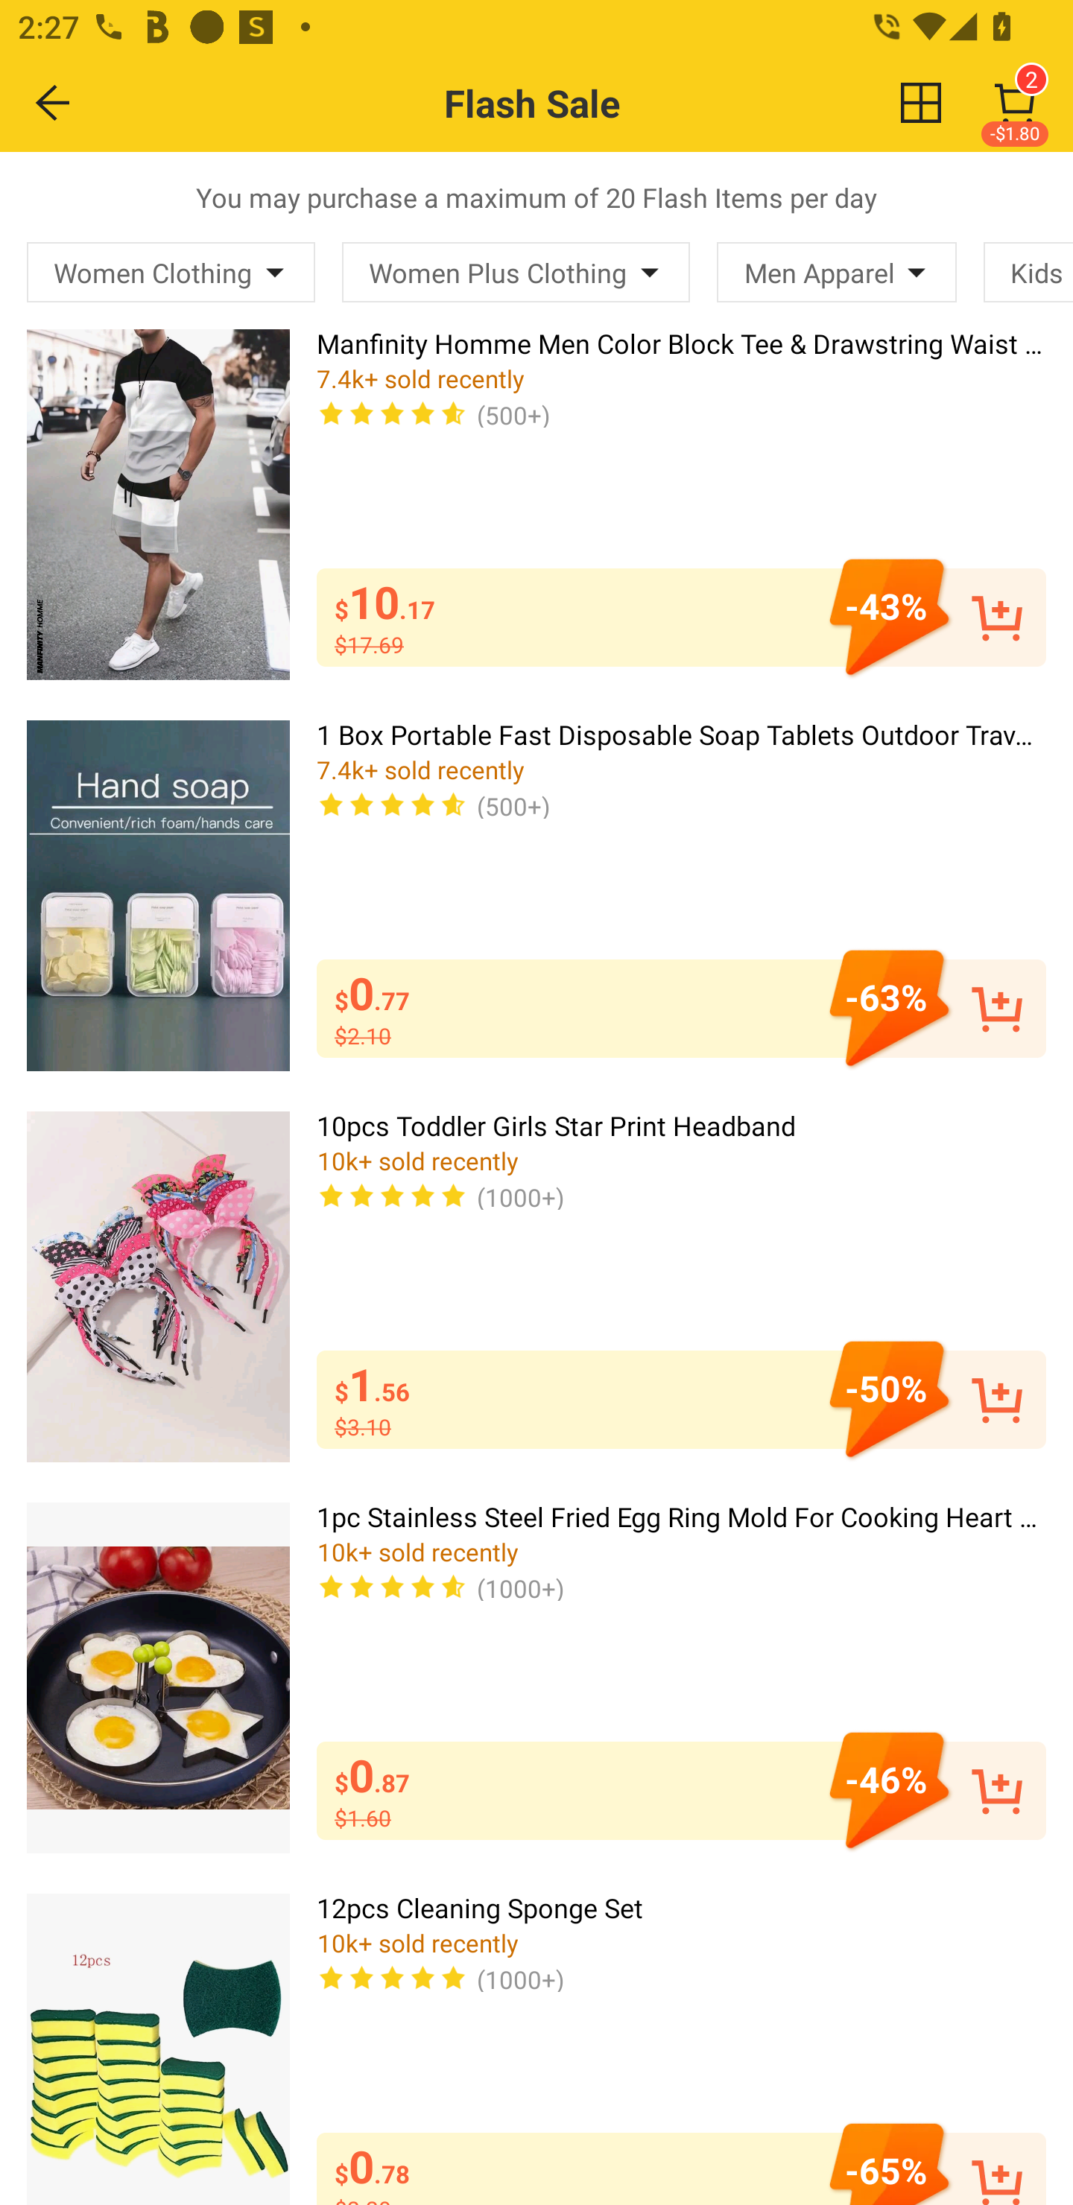 This screenshot has width=1073, height=2205. I want to click on Women Plus Clothing, so click(516, 272).